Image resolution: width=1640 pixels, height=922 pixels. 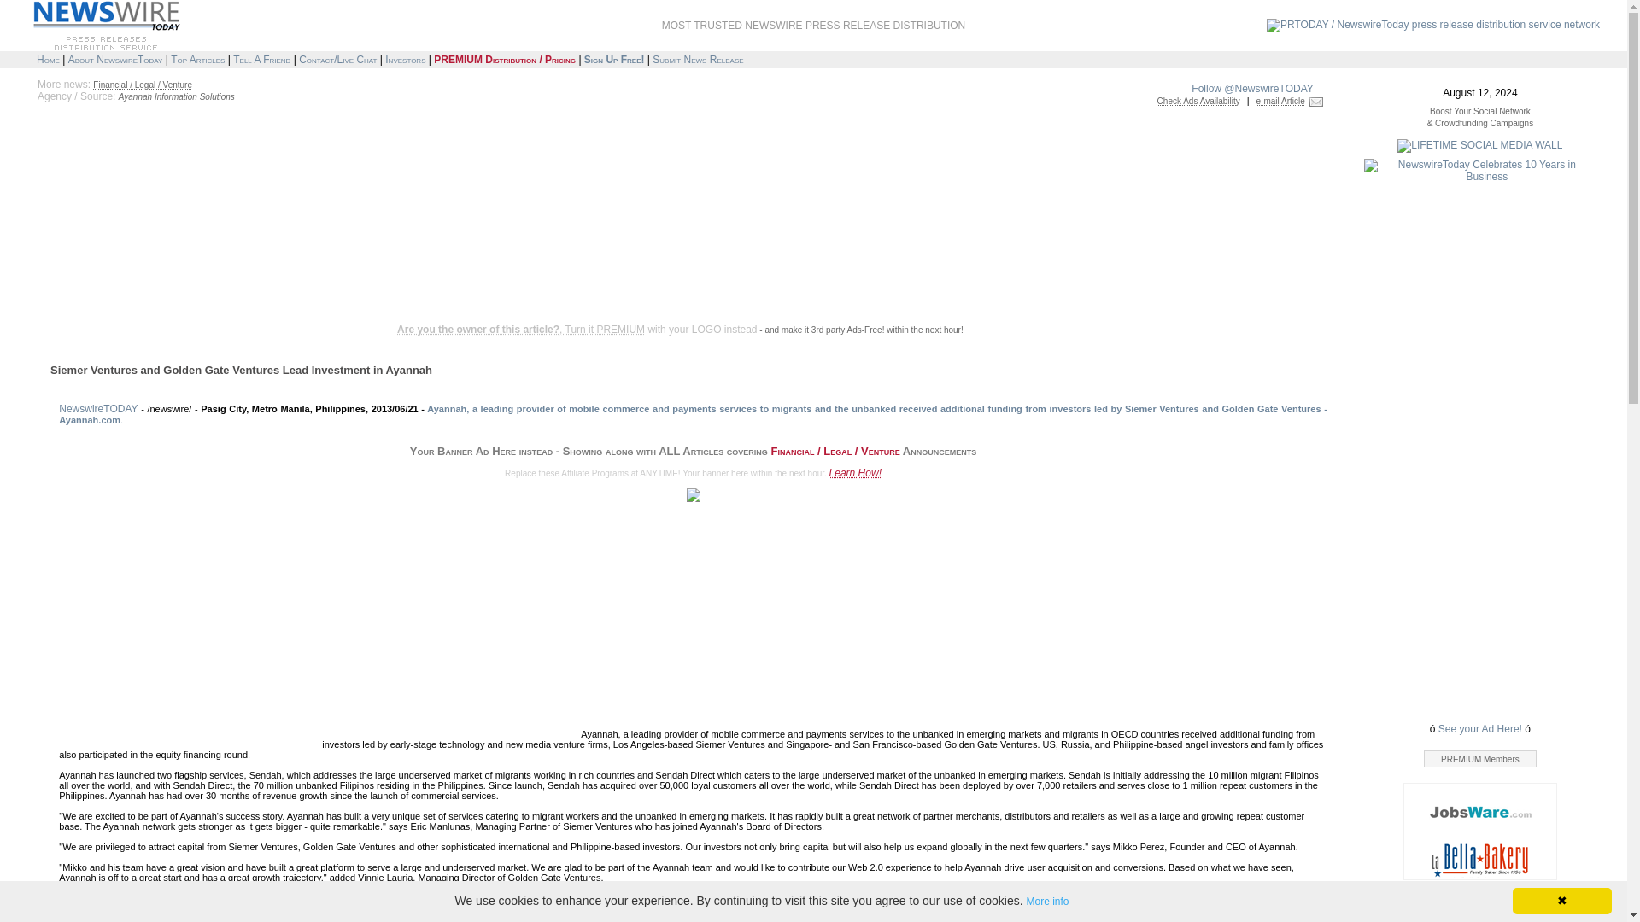 I want to click on Investors, so click(x=405, y=59).